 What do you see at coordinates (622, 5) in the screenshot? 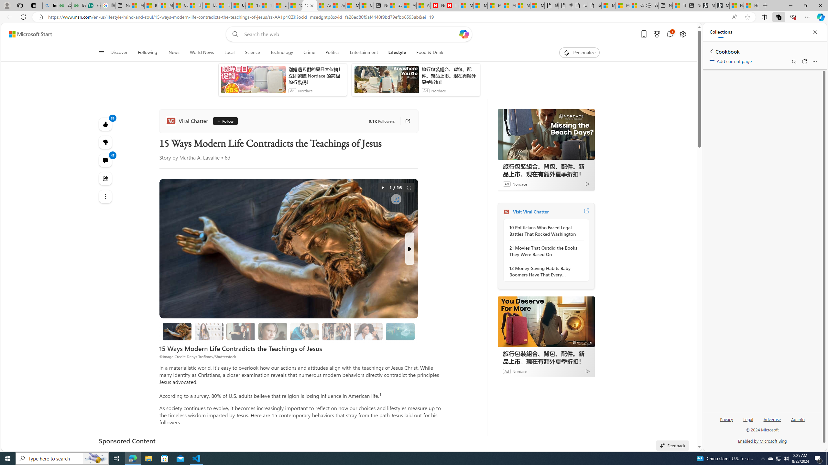
I see `Microsoft account | Privacy` at bounding box center [622, 5].